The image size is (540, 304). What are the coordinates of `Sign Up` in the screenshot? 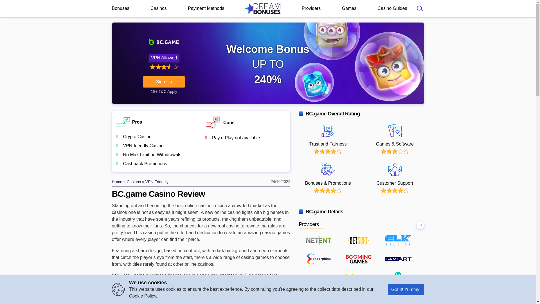 It's located at (164, 82).